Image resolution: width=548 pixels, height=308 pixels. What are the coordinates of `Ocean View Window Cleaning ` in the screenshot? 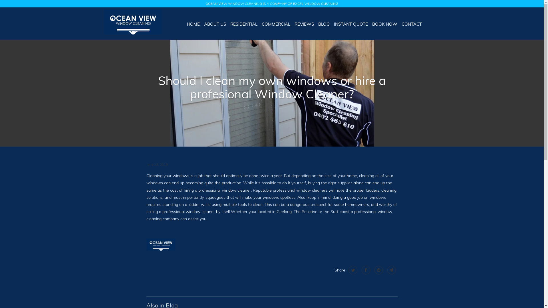 It's located at (132, 23).